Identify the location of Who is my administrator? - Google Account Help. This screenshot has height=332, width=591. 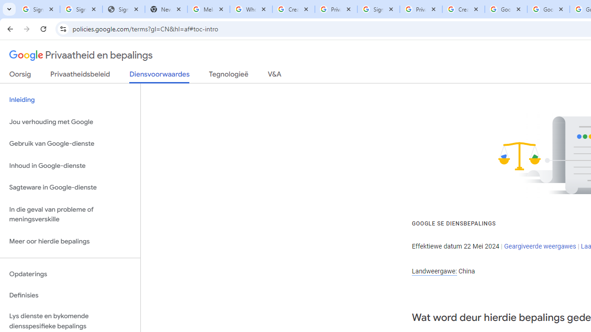
(251, 9).